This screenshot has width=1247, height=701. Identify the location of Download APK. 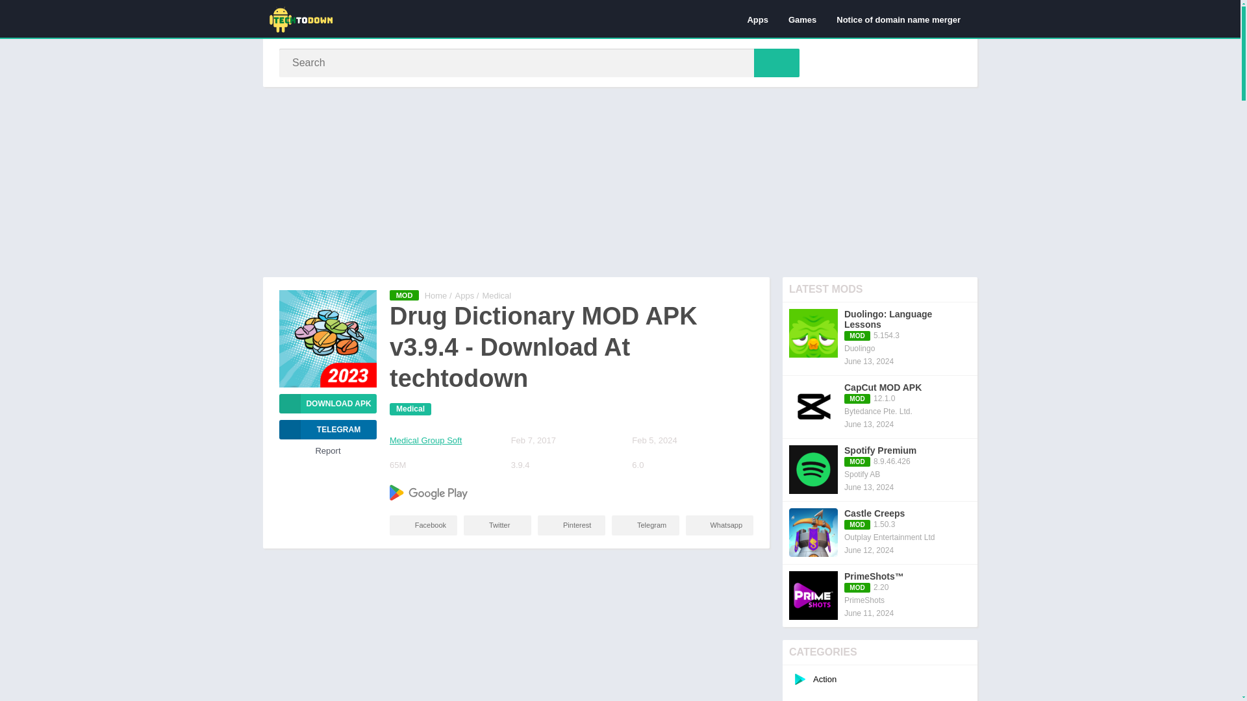
(327, 404).